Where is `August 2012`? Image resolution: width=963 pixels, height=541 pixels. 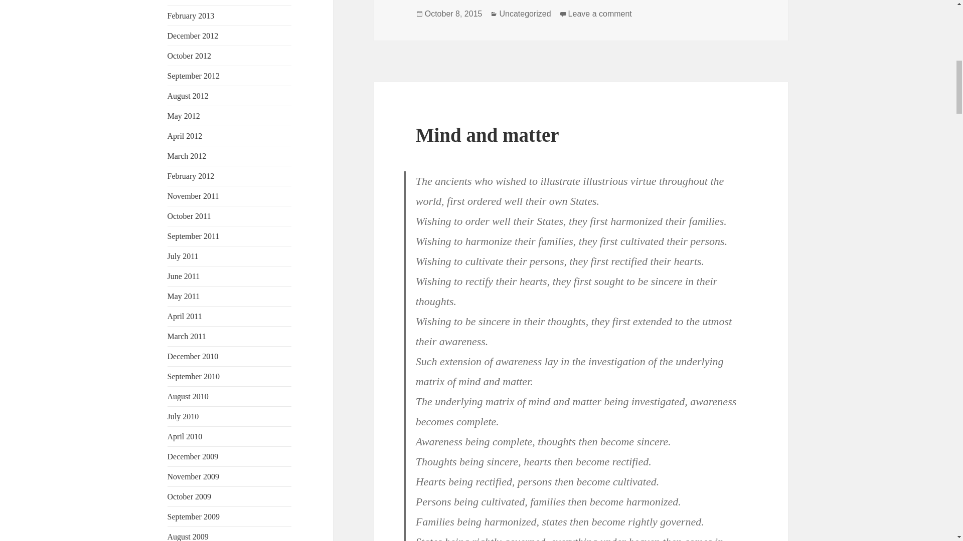
August 2012 is located at coordinates (188, 95).